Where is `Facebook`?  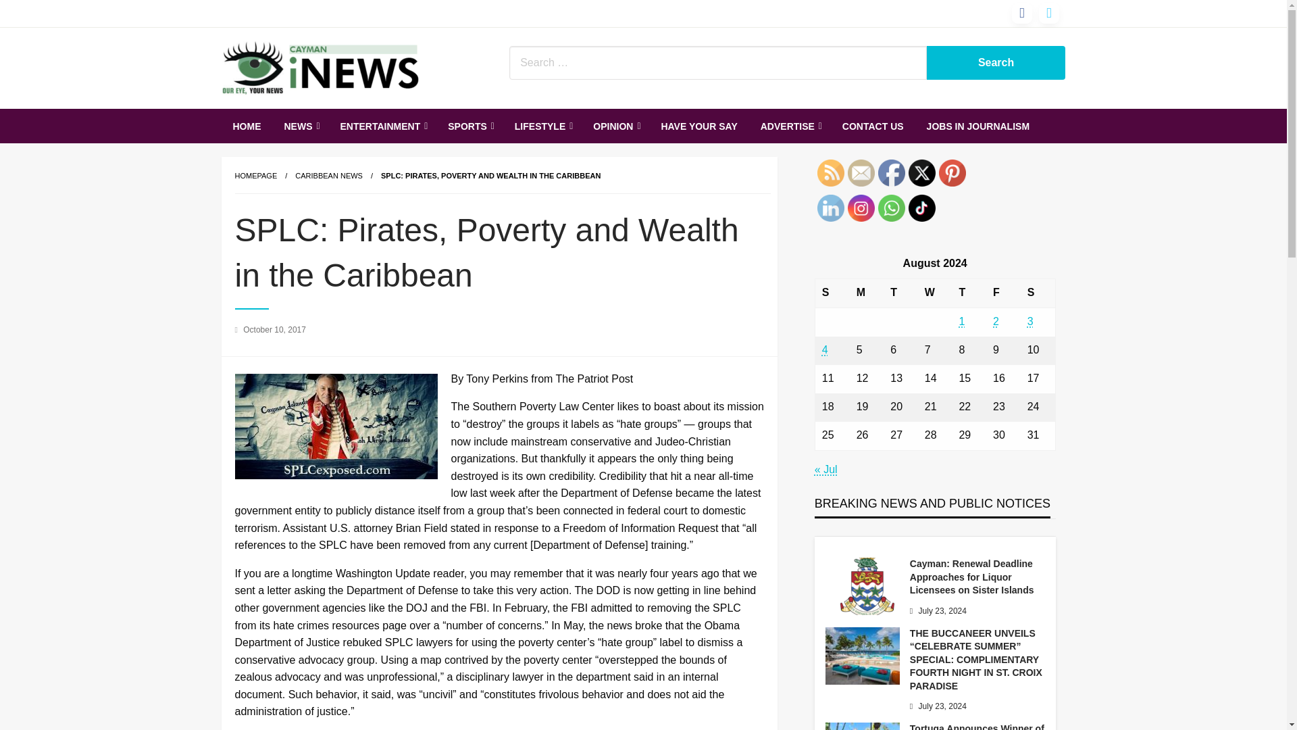
Facebook is located at coordinates (892, 173).